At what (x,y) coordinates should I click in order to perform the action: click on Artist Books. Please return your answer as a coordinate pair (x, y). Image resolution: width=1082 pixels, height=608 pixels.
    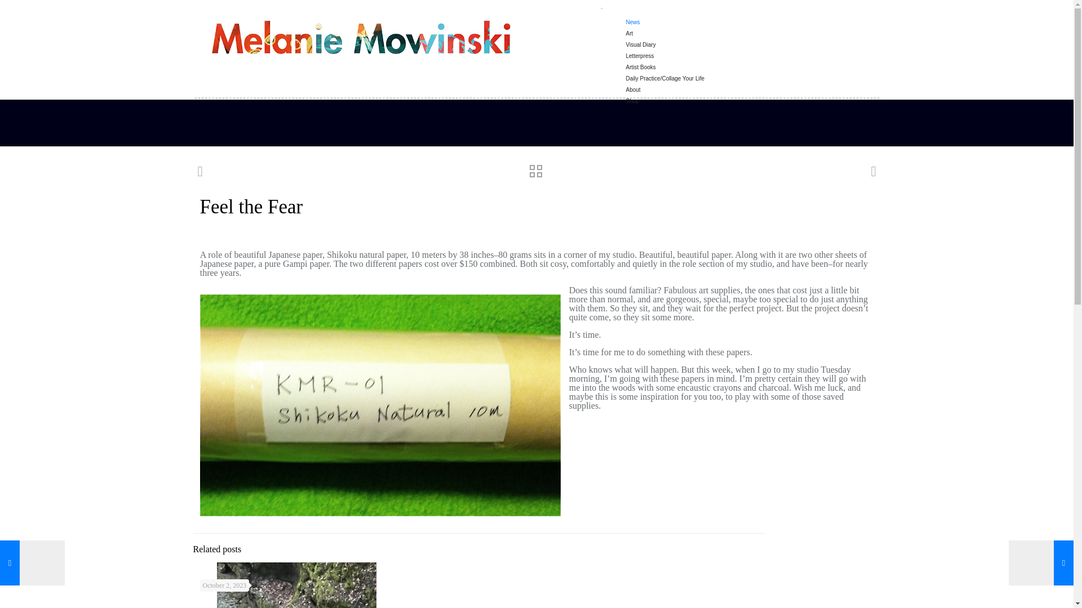
    Looking at the image, I should click on (664, 56).